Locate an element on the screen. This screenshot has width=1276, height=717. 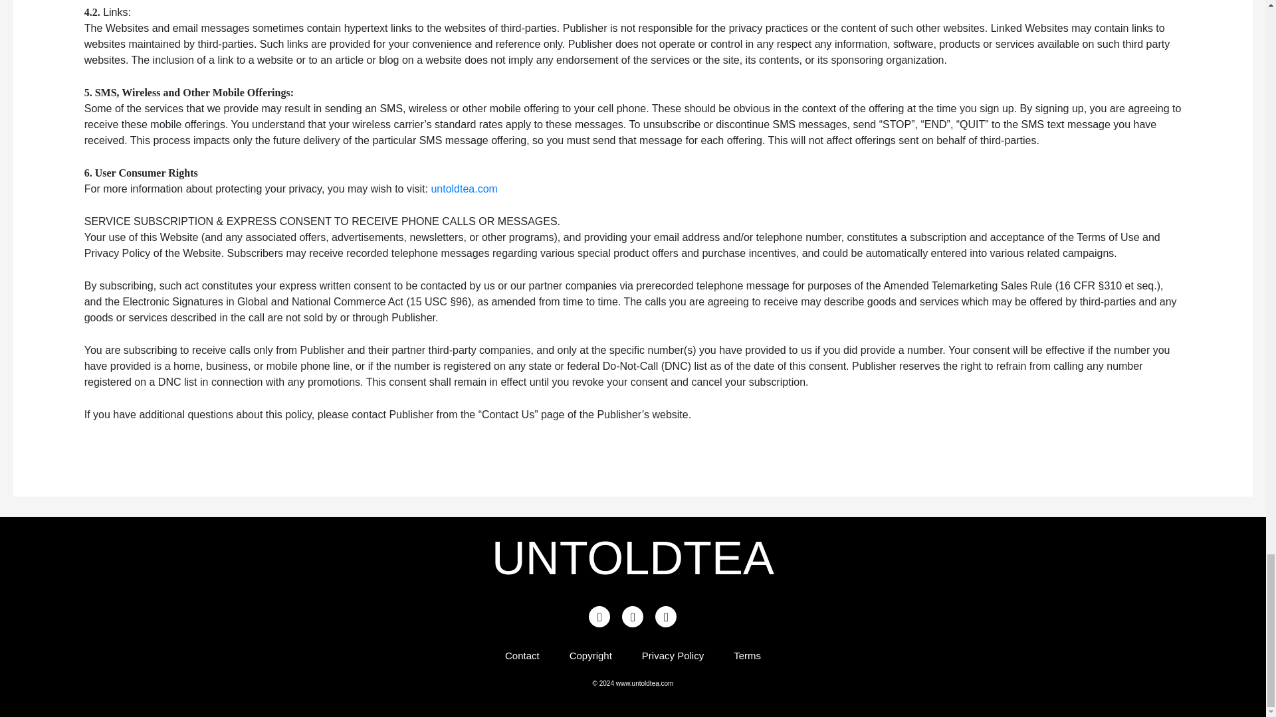
untoldtea.com is located at coordinates (464, 189).